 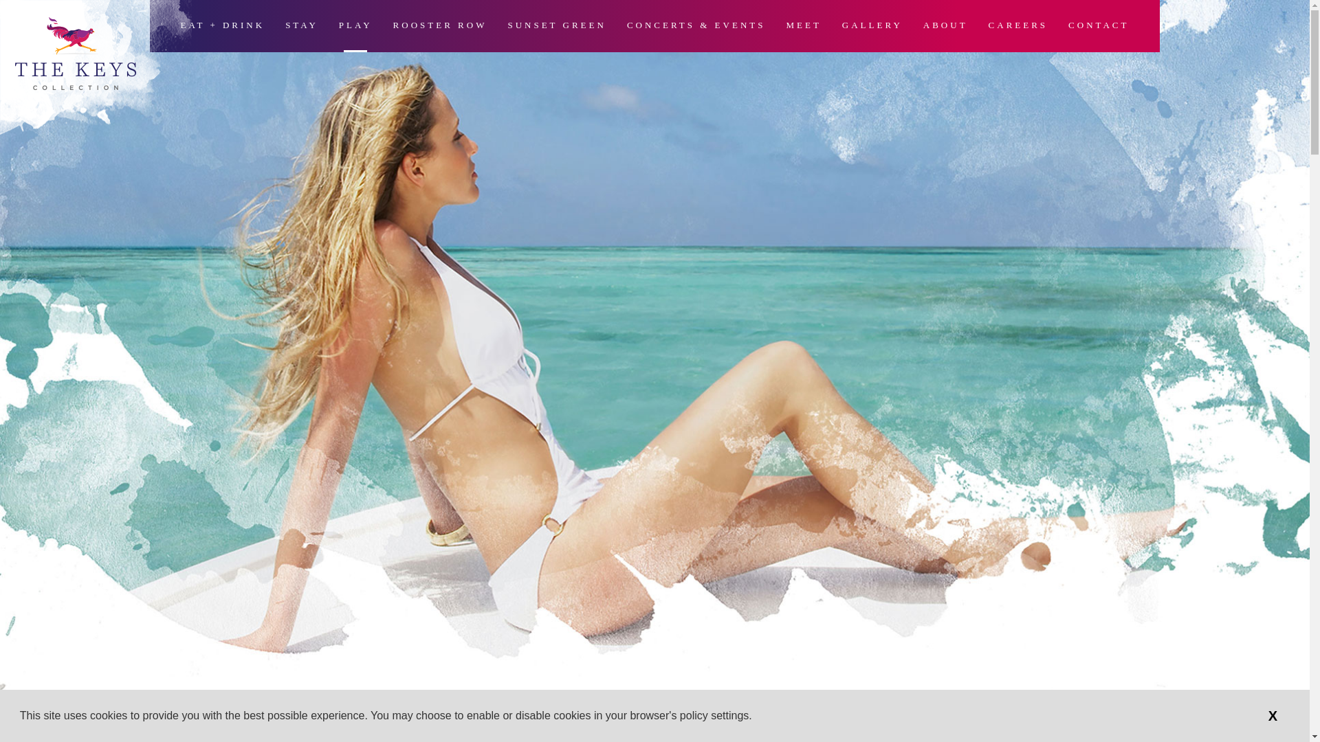 What do you see at coordinates (803, 27) in the screenshot?
I see `MEET` at bounding box center [803, 27].